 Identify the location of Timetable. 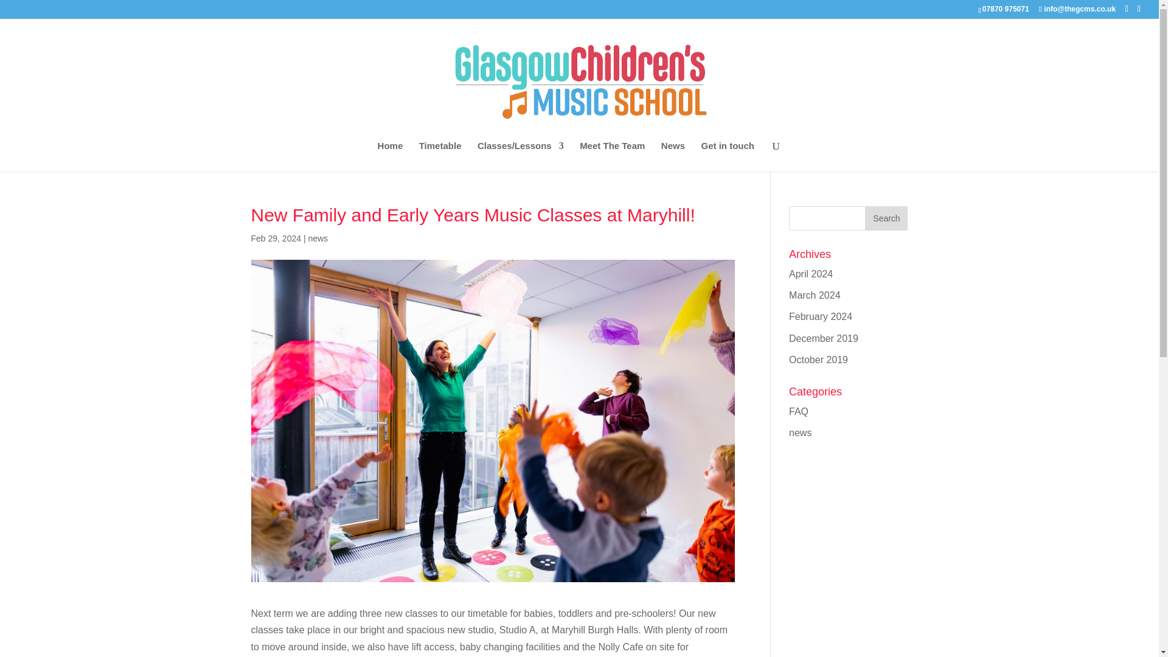
(440, 156).